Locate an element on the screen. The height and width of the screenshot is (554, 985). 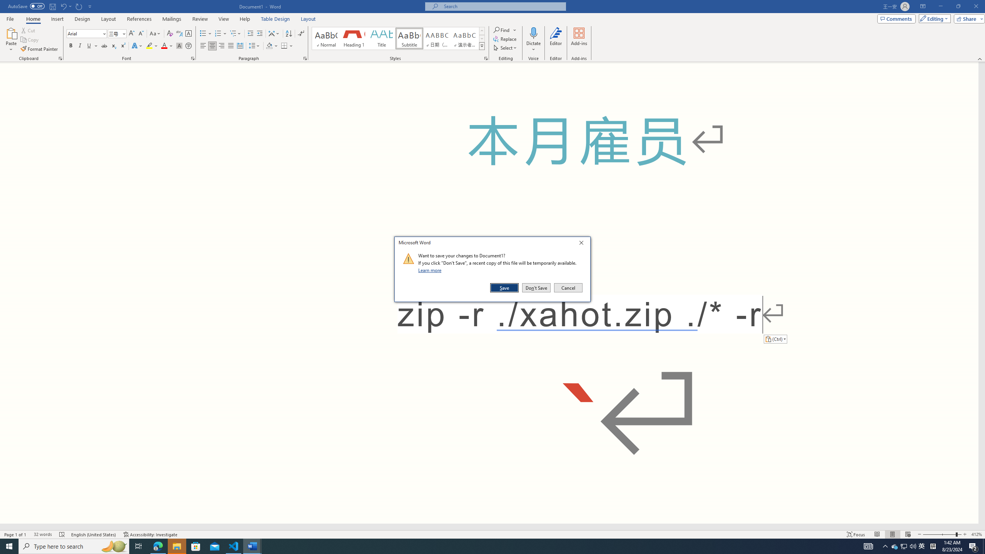
Multilevel List is located at coordinates (568, 288).